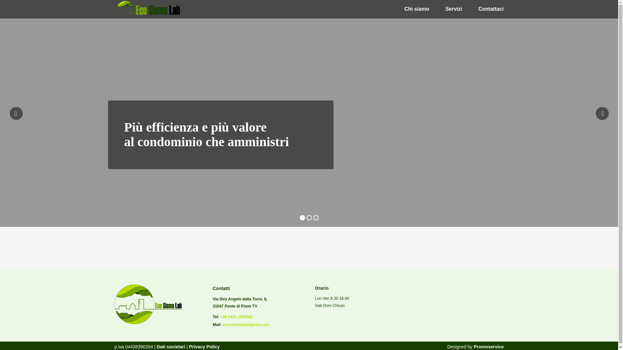 This screenshot has width=623, height=350. I want to click on Privacy Policy, so click(204, 346).